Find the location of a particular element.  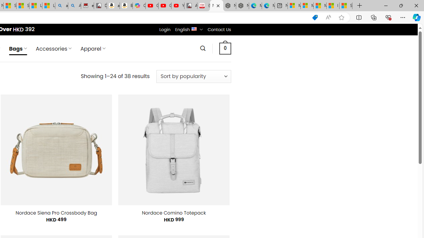

Nordace Comino Totepack is located at coordinates (174, 213).